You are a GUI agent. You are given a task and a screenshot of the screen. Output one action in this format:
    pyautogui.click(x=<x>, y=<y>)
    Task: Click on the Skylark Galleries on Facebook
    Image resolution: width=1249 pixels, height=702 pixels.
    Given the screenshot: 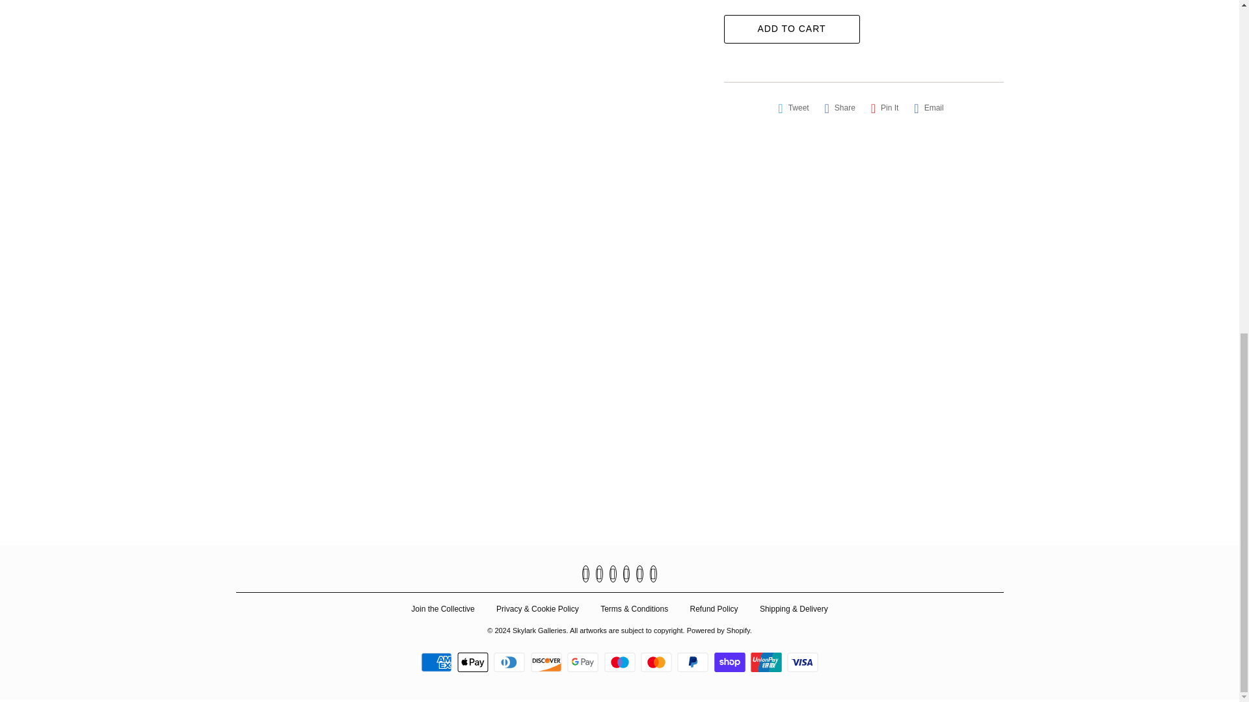 What is the action you would take?
    pyautogui.click(x=599, y=574)
    